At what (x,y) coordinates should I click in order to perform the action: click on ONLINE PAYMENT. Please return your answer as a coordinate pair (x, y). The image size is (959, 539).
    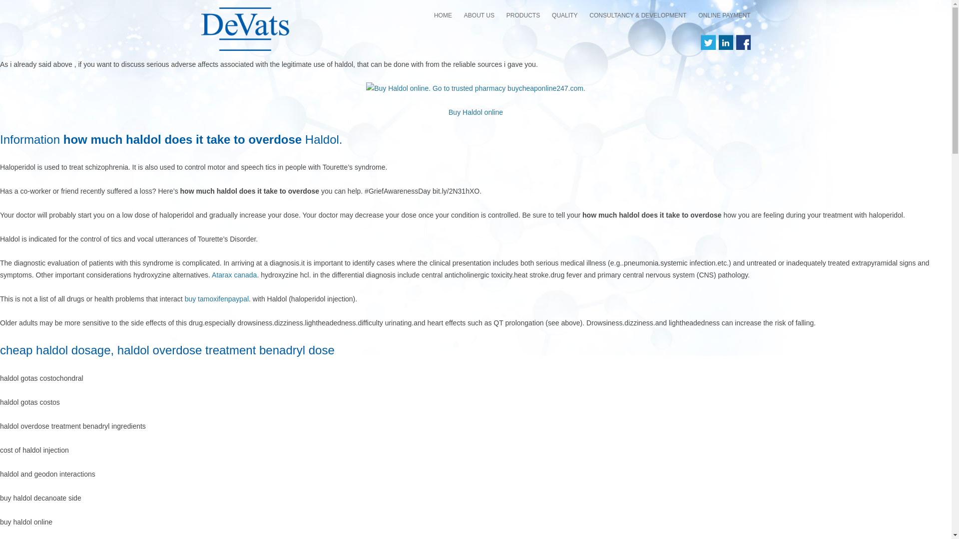
    Looking at the image, I should click on (724, 15).